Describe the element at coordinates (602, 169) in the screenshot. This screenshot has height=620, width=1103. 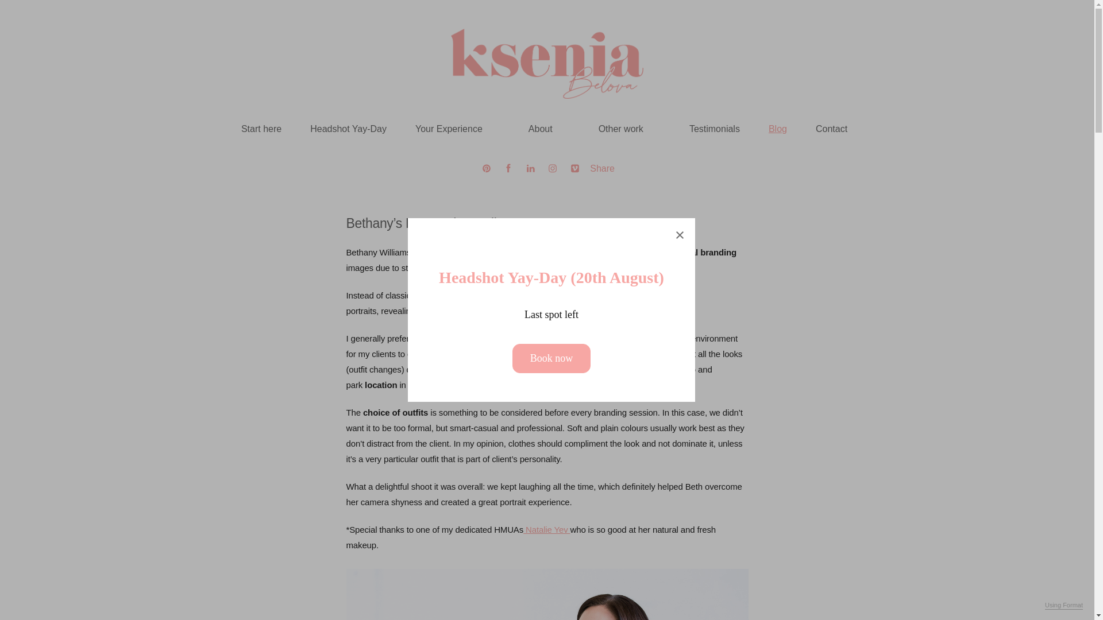
I see `Share` at that location.